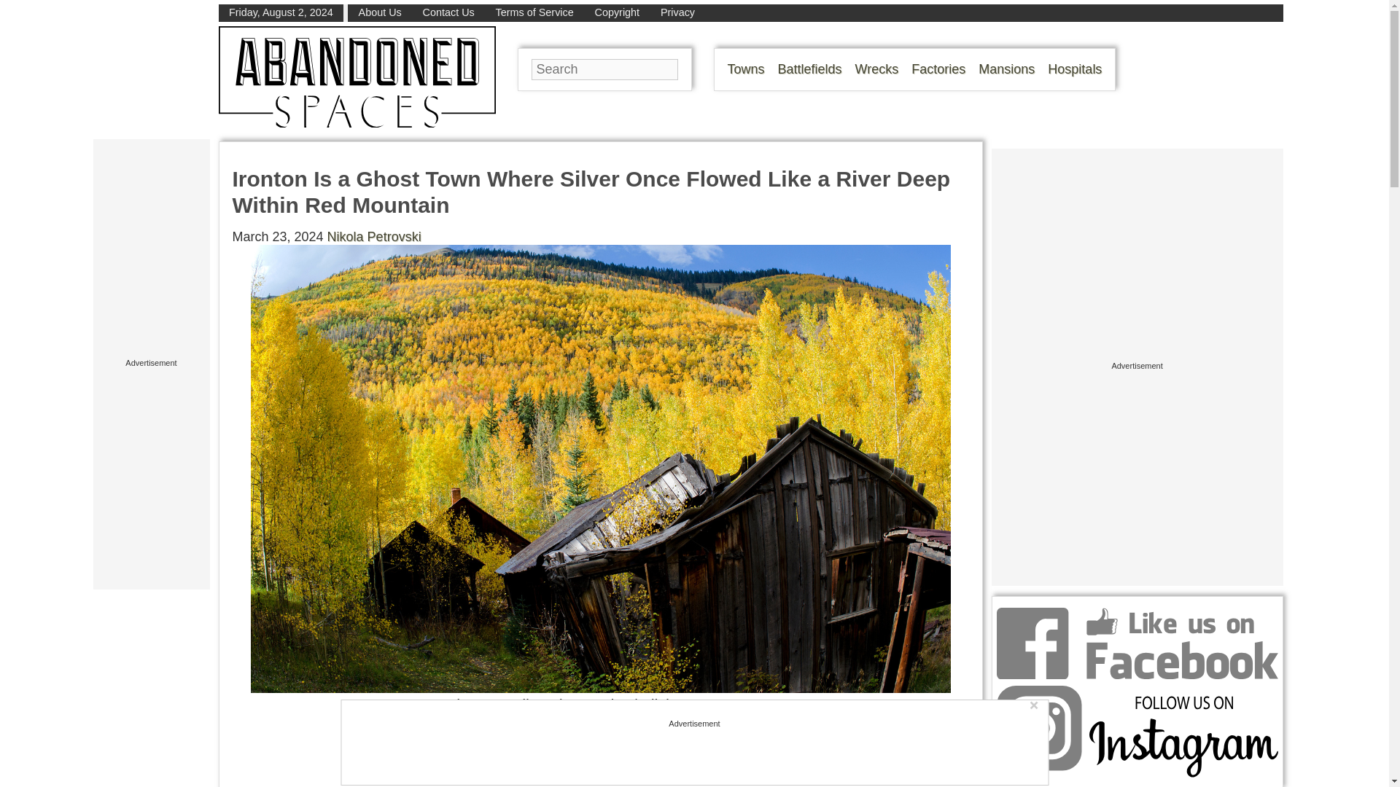  Describe the element at coordinates (876, 68) in the screenshot. I see `Wrecks` at that location.